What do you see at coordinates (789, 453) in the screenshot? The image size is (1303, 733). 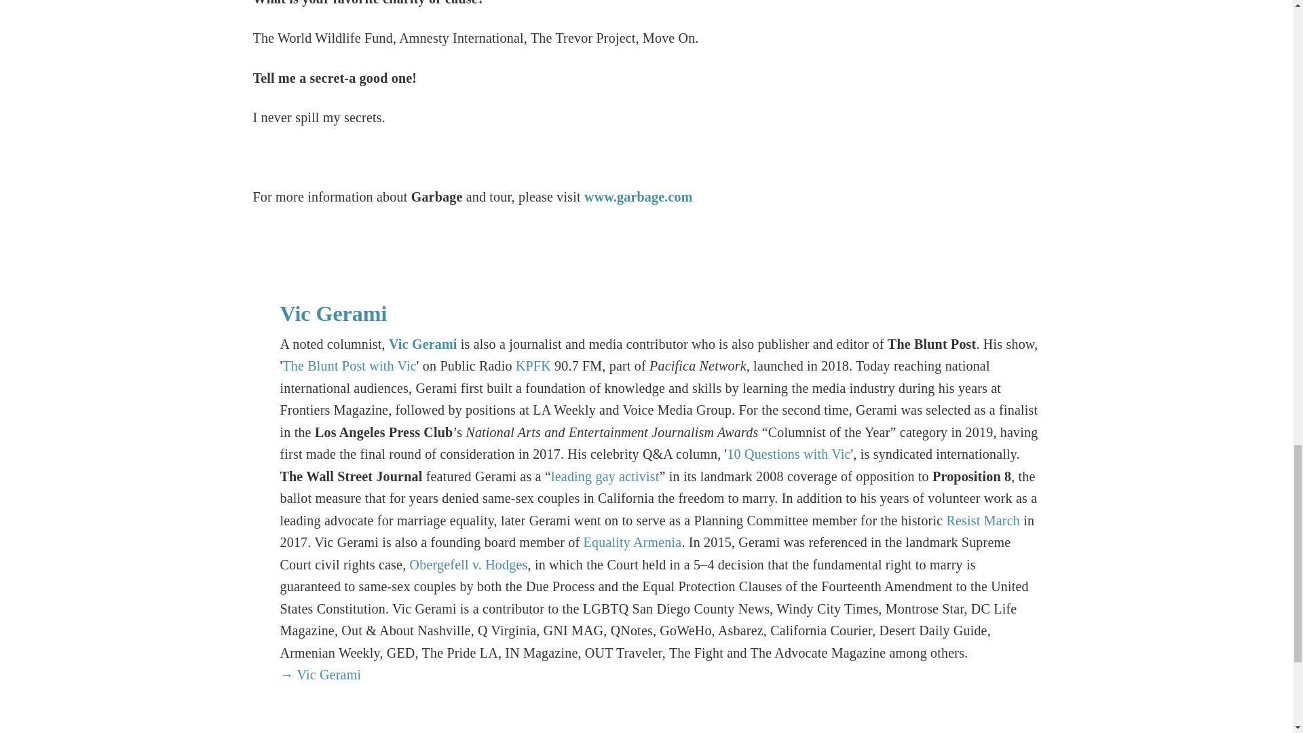 I see `10 Questions with Vic` at bounding box center [789, 453].